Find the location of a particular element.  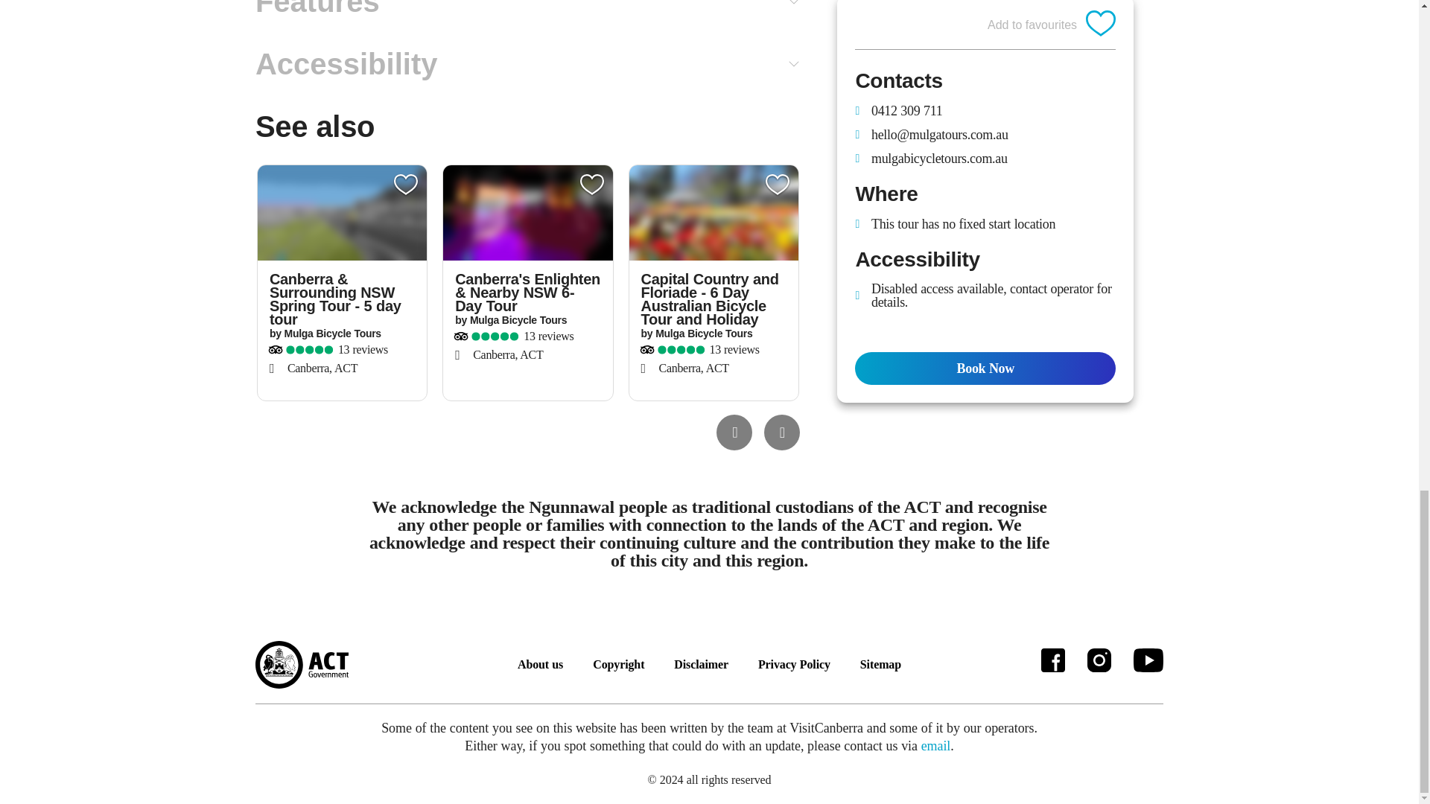

Facebook is located at coordinates (1053, 660).